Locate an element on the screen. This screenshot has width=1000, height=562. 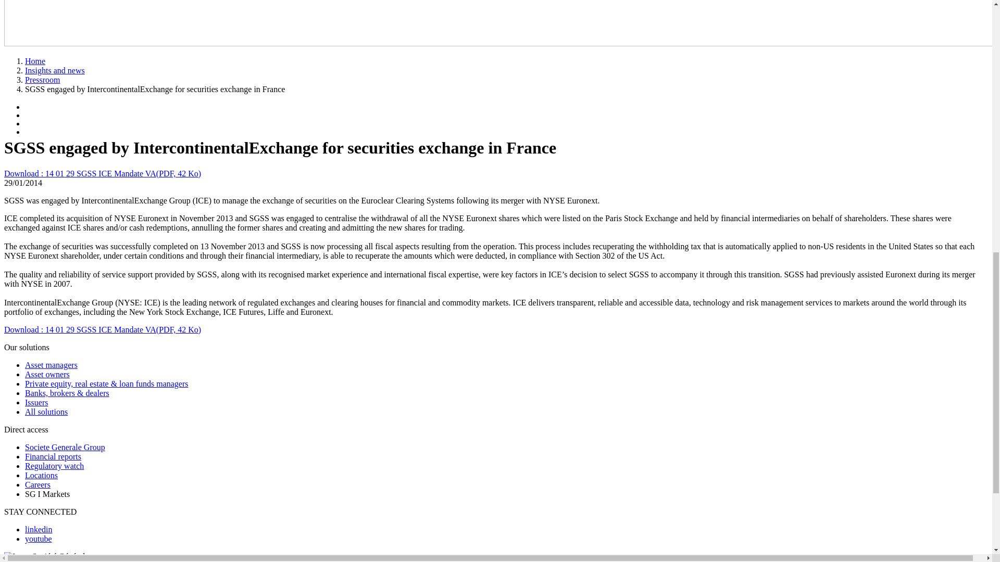
Insights and news is located at coordinates (55, 70).